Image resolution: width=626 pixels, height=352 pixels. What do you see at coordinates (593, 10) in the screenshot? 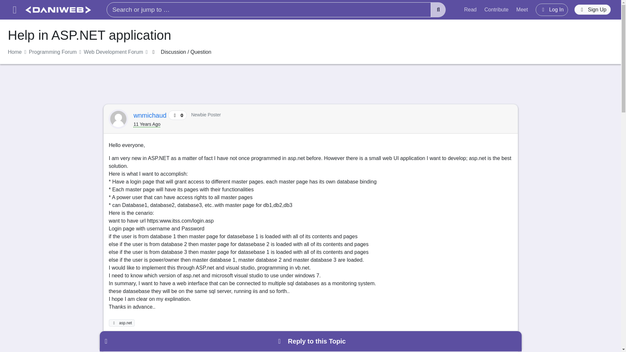
I see `Sign Up` at bounding box center [593, 10].